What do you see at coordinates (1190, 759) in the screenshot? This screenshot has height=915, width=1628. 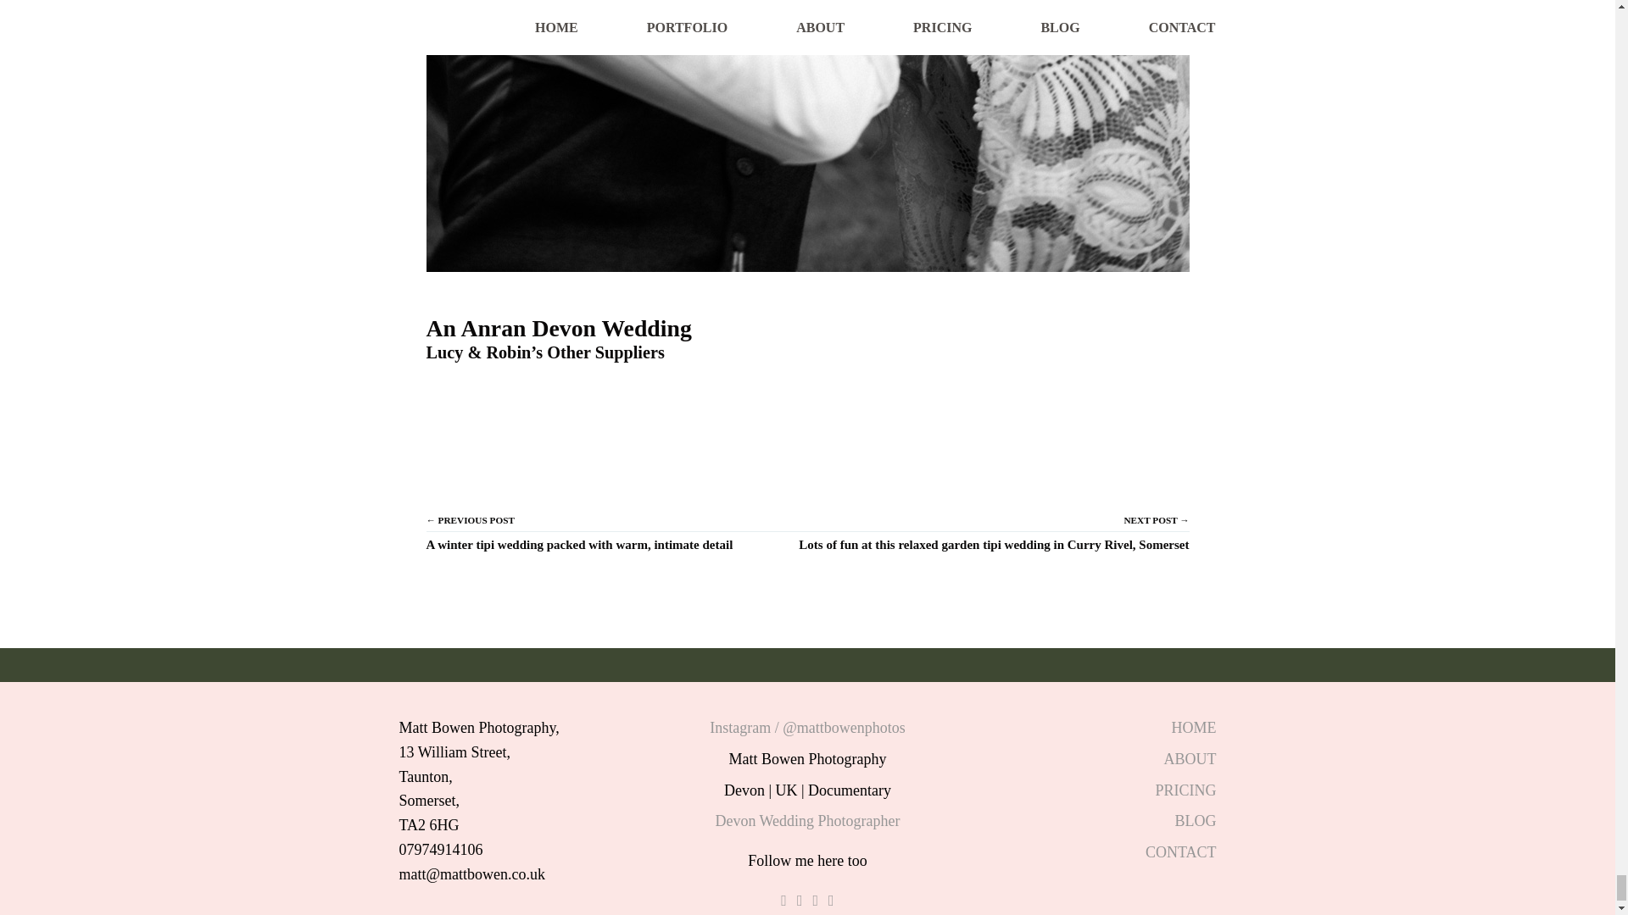 I see `ABOUT` at bounding box center [1190, 759].